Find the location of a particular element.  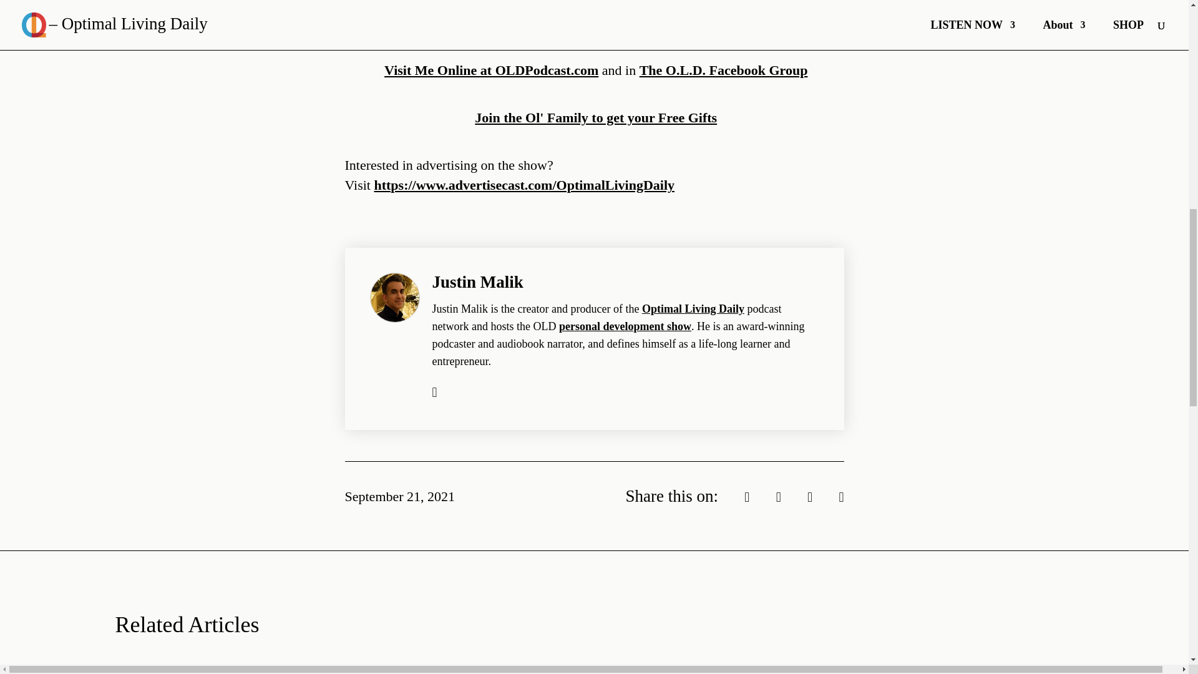

Optimal Living Daily is located at coordinates (693, 308).